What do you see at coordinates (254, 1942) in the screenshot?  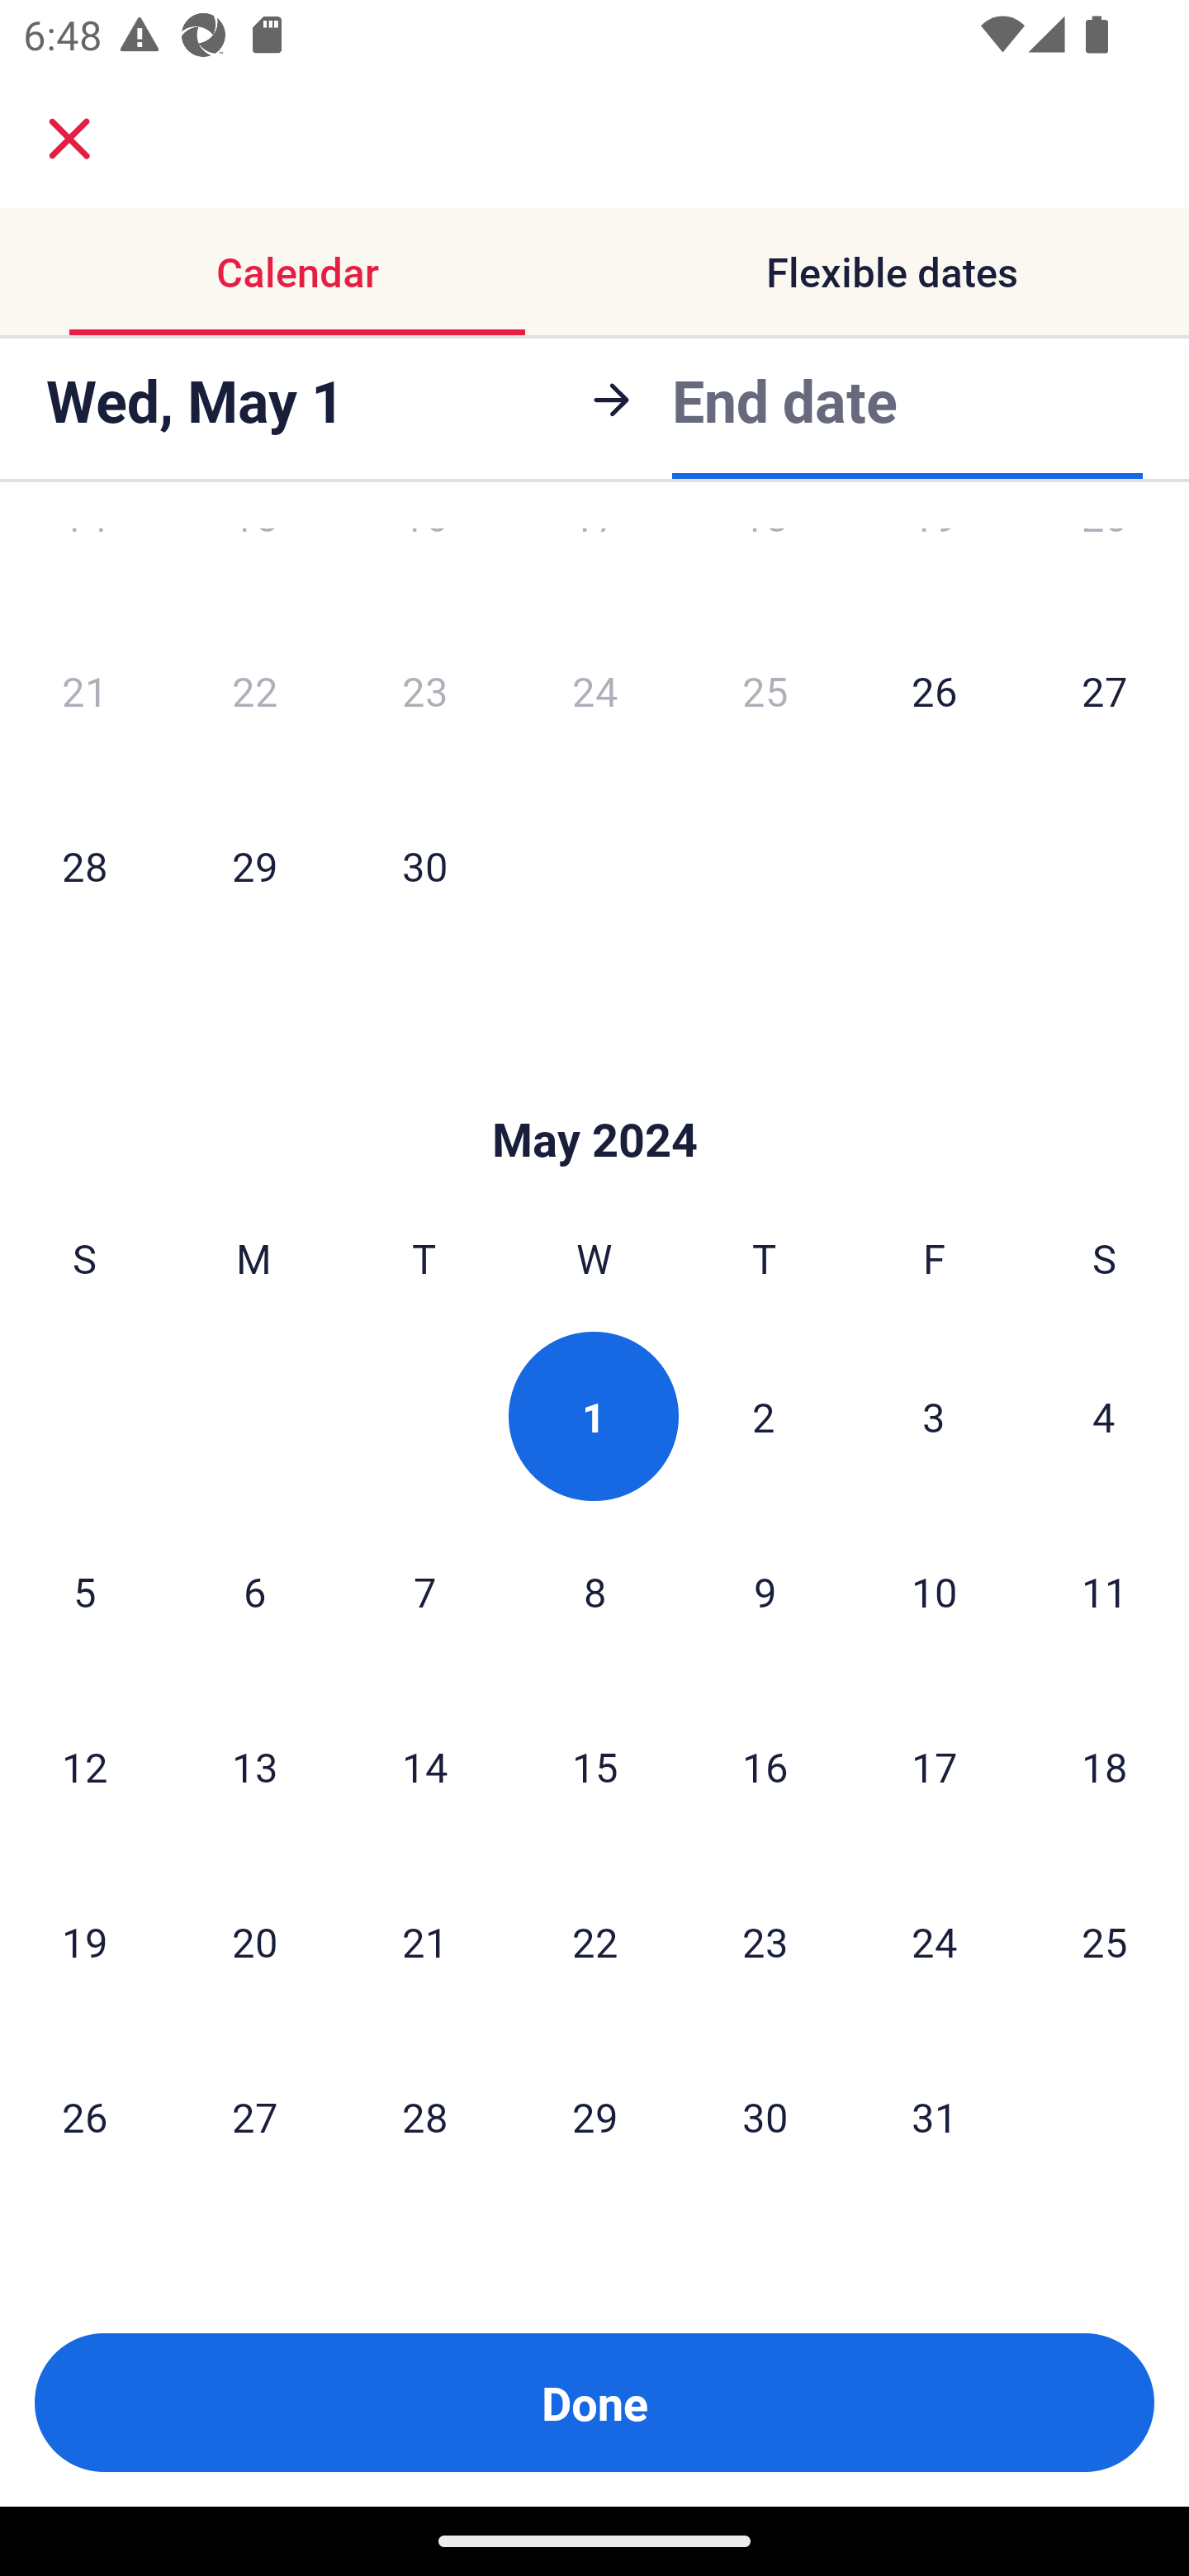 I see `20 Monday, May 20, 2024` at bounding box center [254, 1942].